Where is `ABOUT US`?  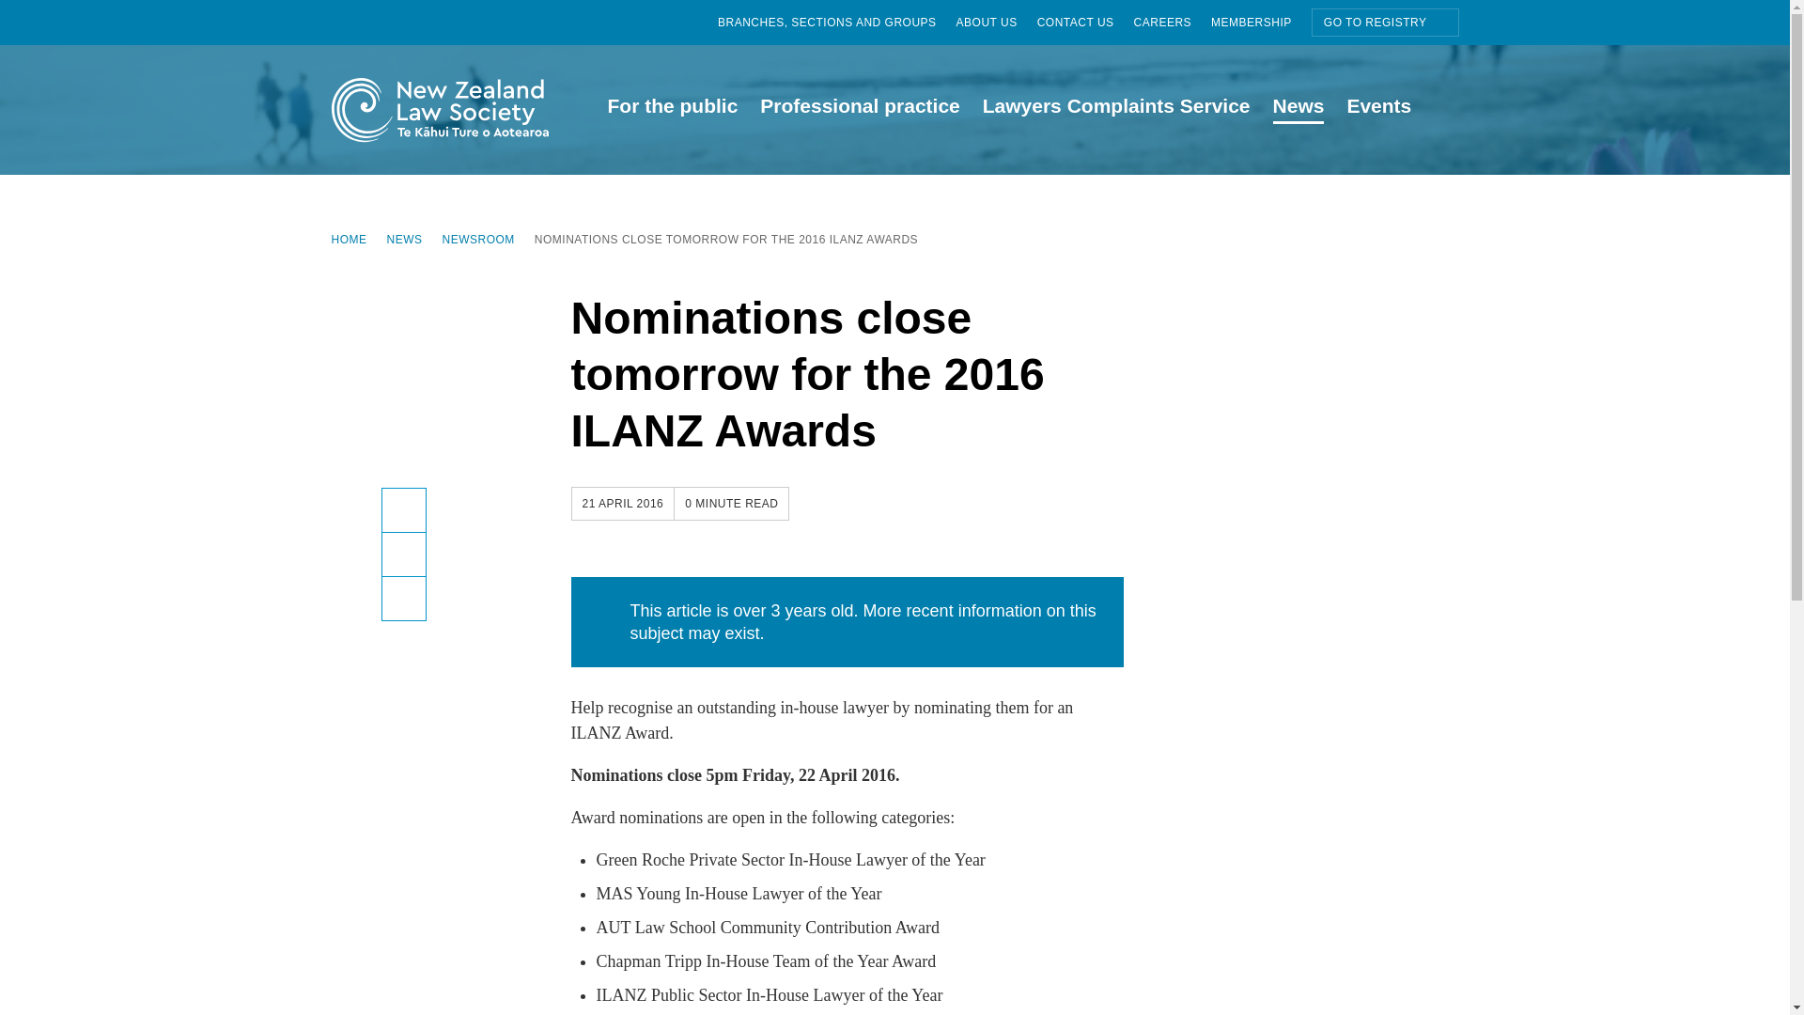
ABOUT US is located at coordinates (996, 23).